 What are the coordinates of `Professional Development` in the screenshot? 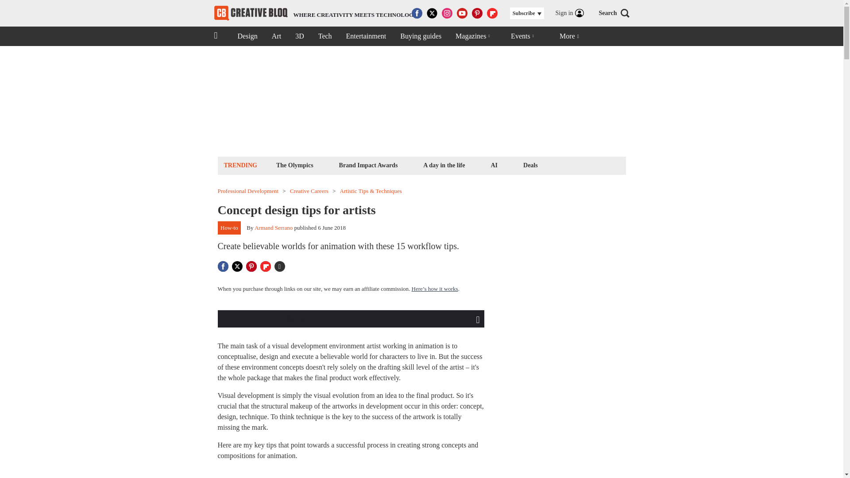 It's located at (248, 191).